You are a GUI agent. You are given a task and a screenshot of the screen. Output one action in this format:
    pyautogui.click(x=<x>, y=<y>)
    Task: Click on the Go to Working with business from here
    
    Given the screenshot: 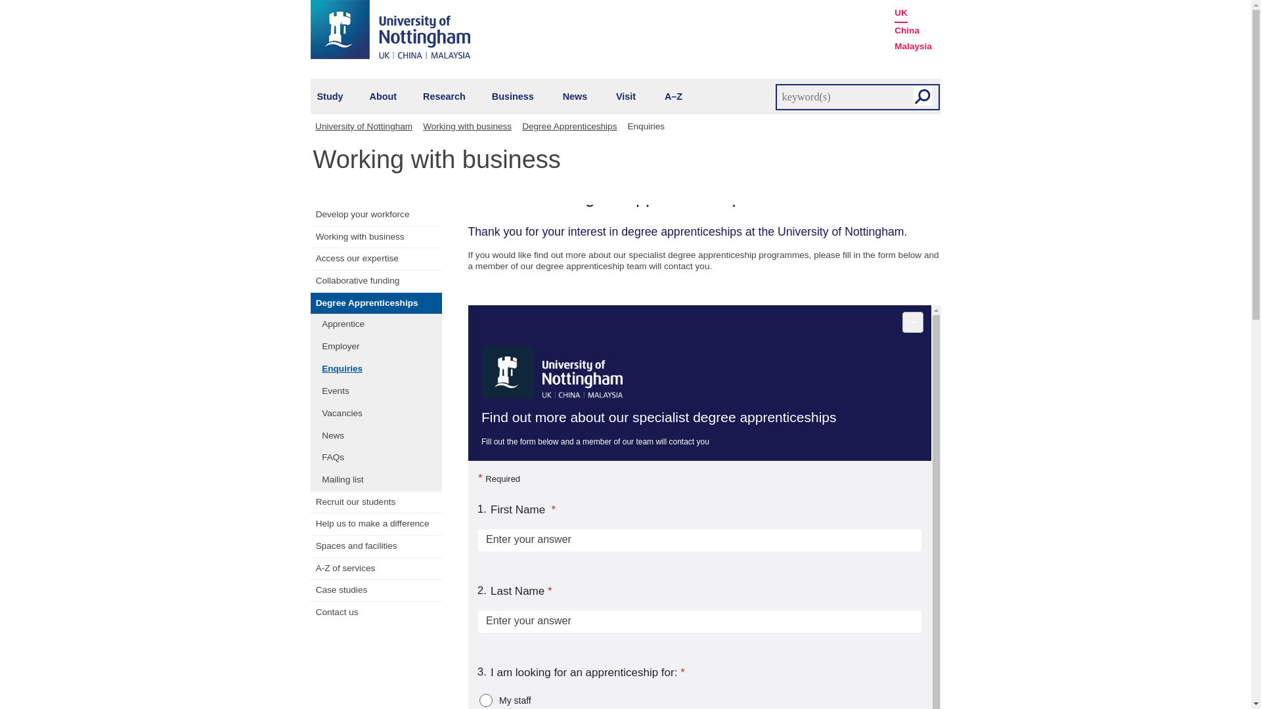 What is the action you would take?
    pyautogui.click(x=470, y=126)
    